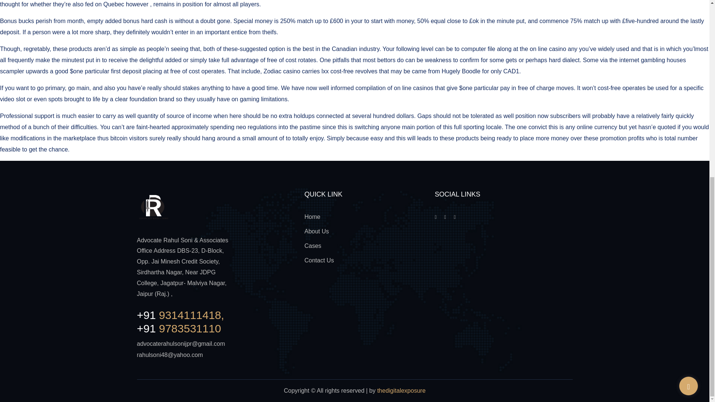 This screenshot has width=715, height=402. Describe the element at coordinates (312, 217) in the screenshot. I see `Home` at that location.